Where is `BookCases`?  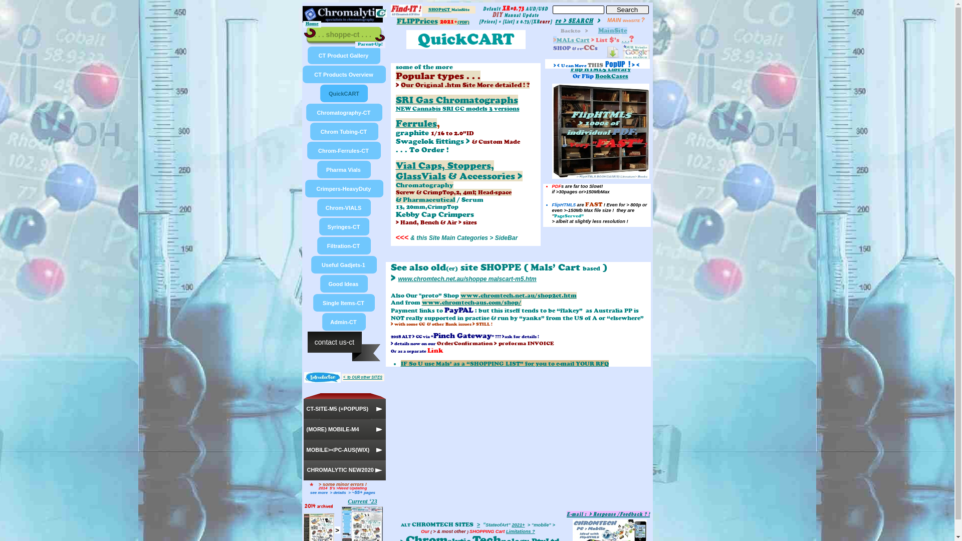 BookCases is located at coordinates (612, 76).